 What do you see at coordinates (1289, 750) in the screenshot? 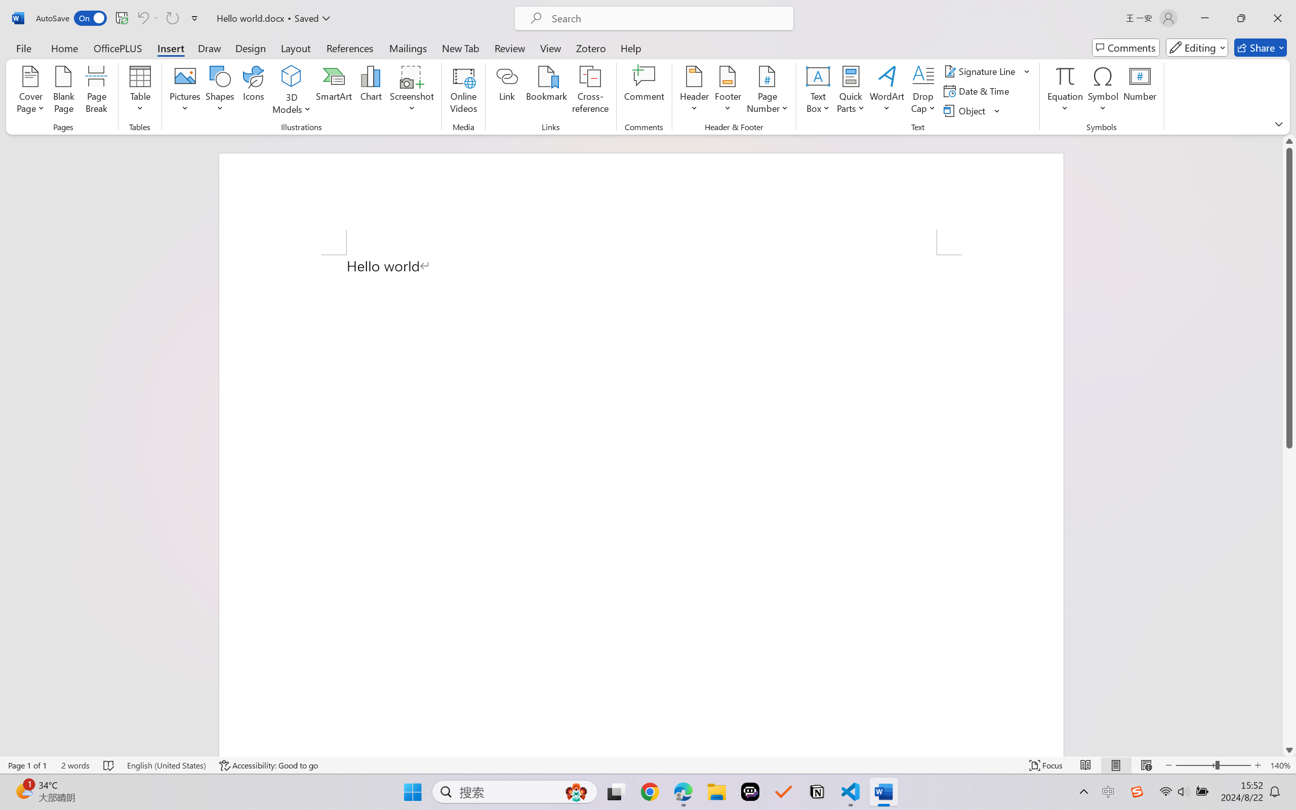
I see `Line down` at bounding box center [1289, 750].